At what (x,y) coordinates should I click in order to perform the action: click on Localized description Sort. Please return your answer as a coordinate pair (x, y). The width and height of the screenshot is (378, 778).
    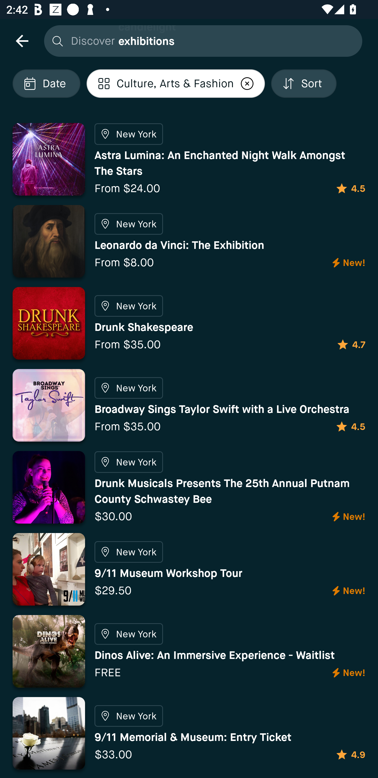
    Looking at the image, I should click on (303, 84).